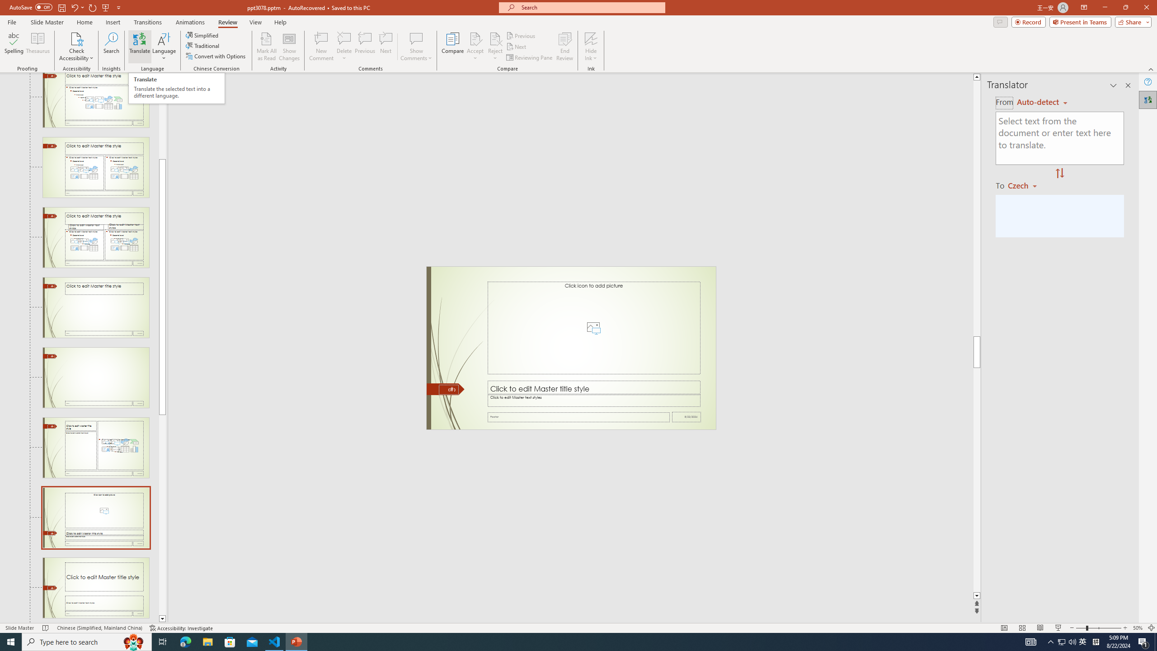  Describe the element at coordinates (591, 38) in the screenshot. I see `Hide Ink` at that location.